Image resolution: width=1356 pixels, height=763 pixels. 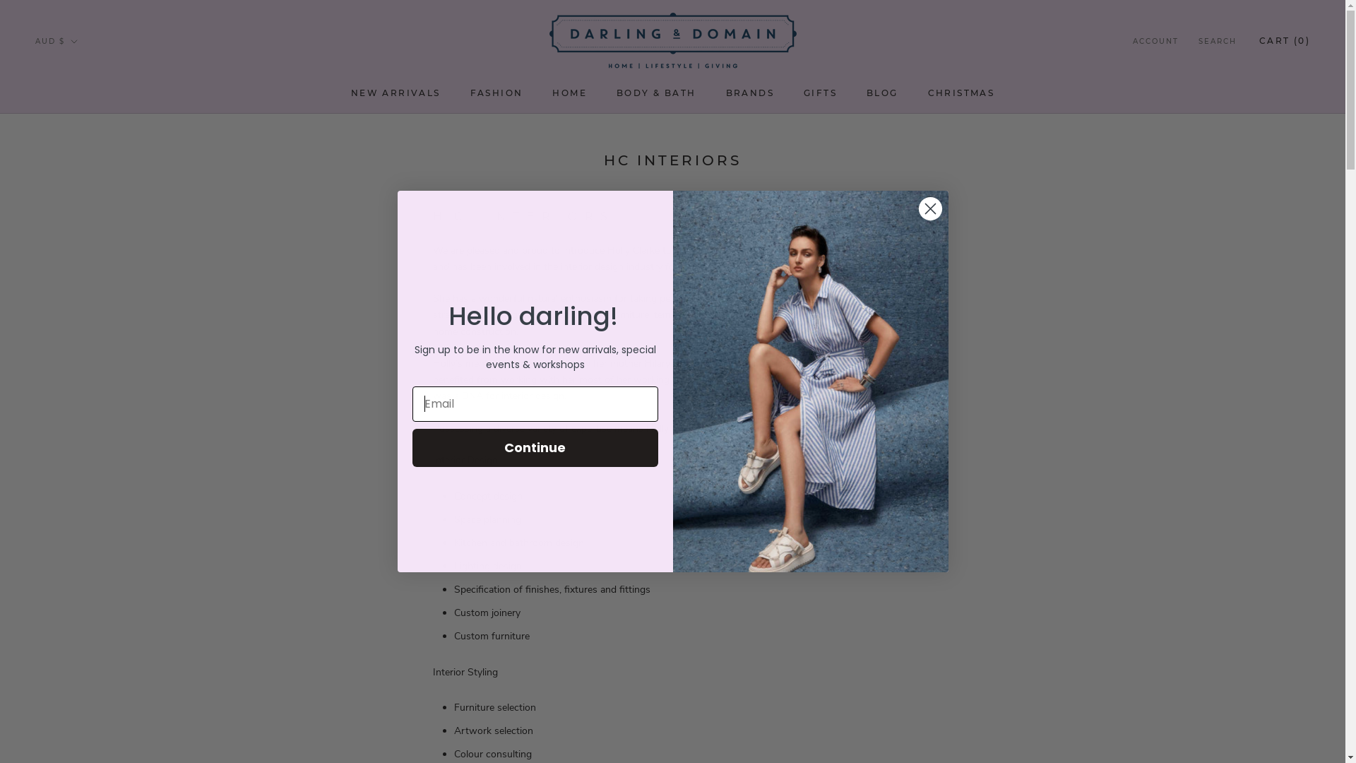 I want to click on CHRISTMAS, so click(x=962, y=93).